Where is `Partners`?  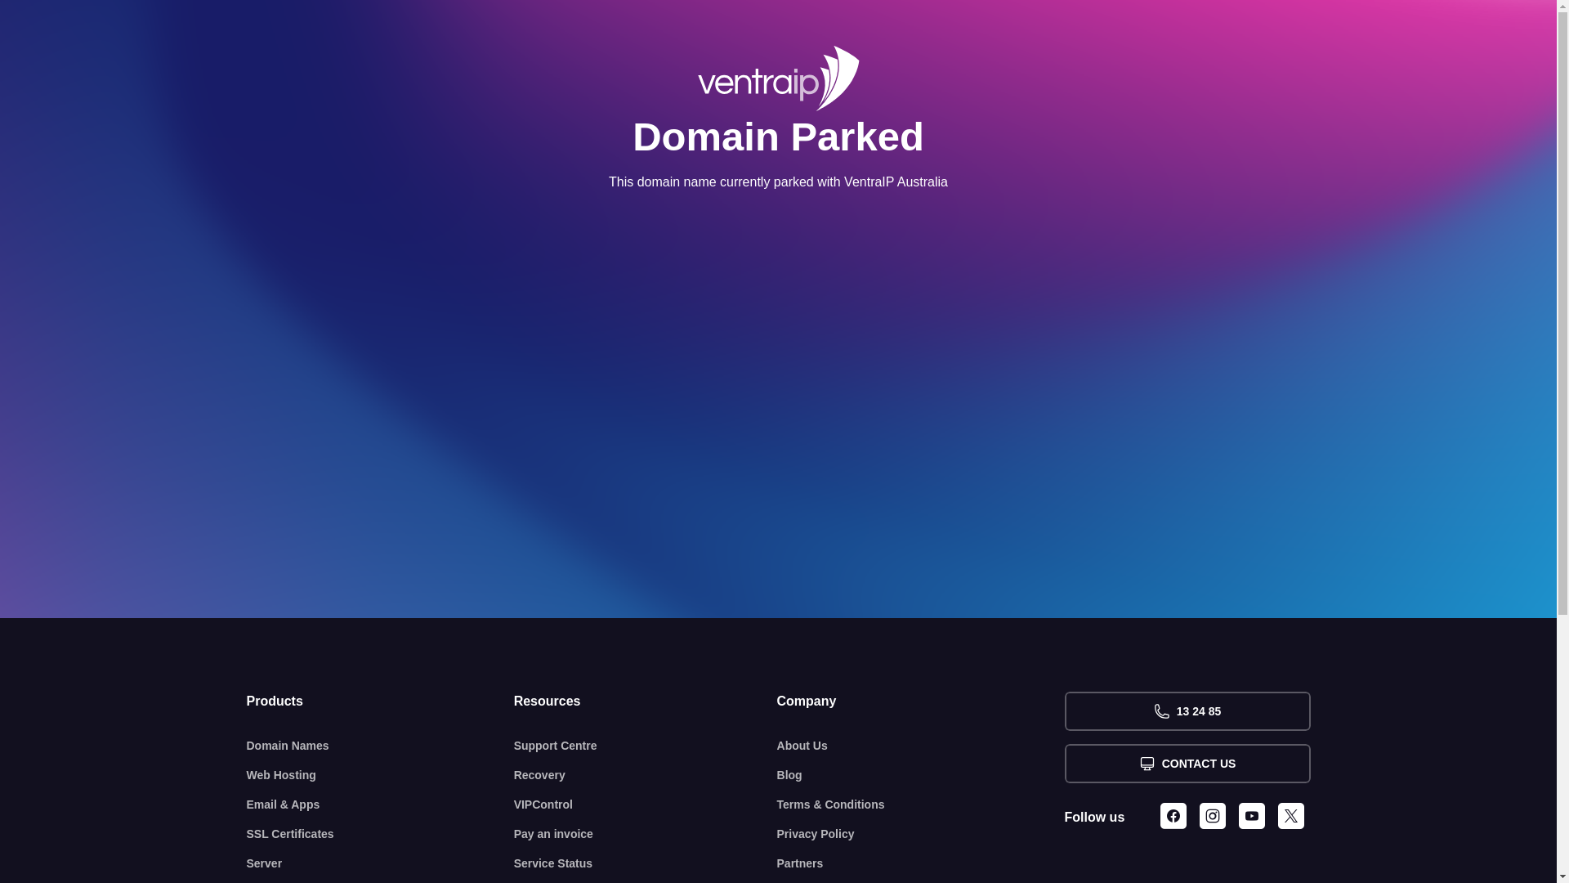 Partners is located at coordinates (921, 863).